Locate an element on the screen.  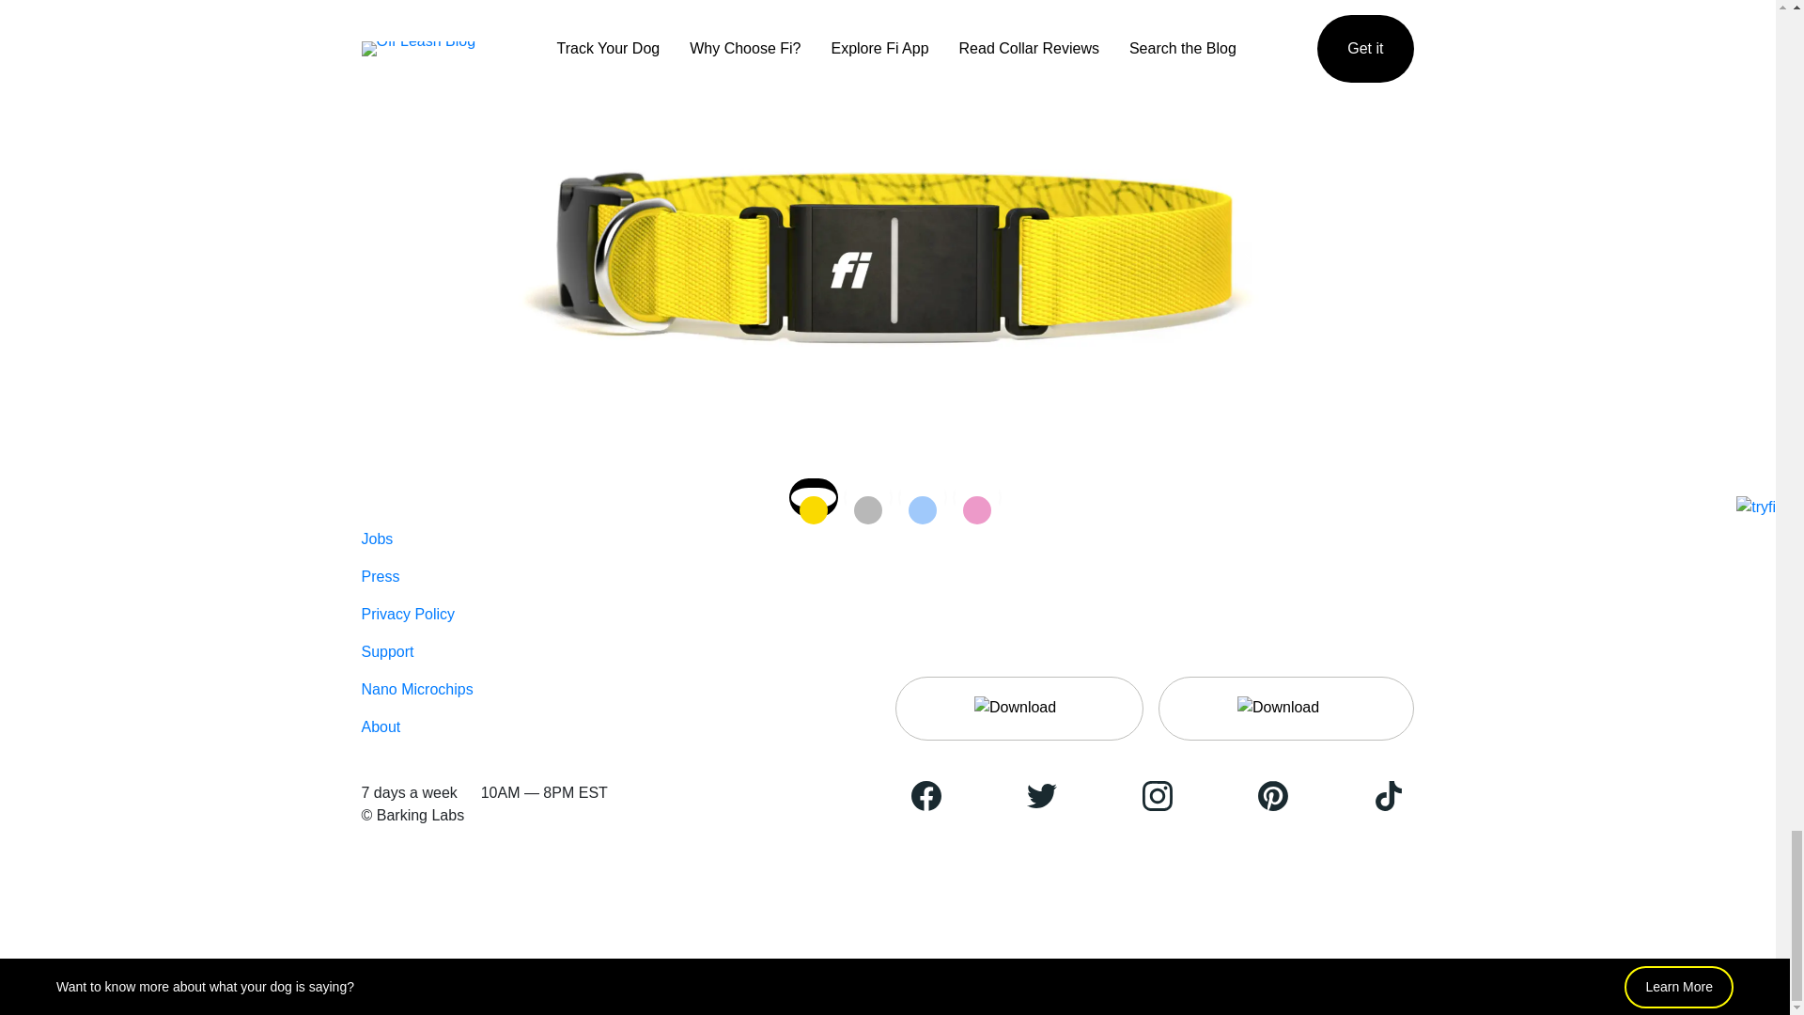
Privacy Policy is located at coordinates (408, 614).